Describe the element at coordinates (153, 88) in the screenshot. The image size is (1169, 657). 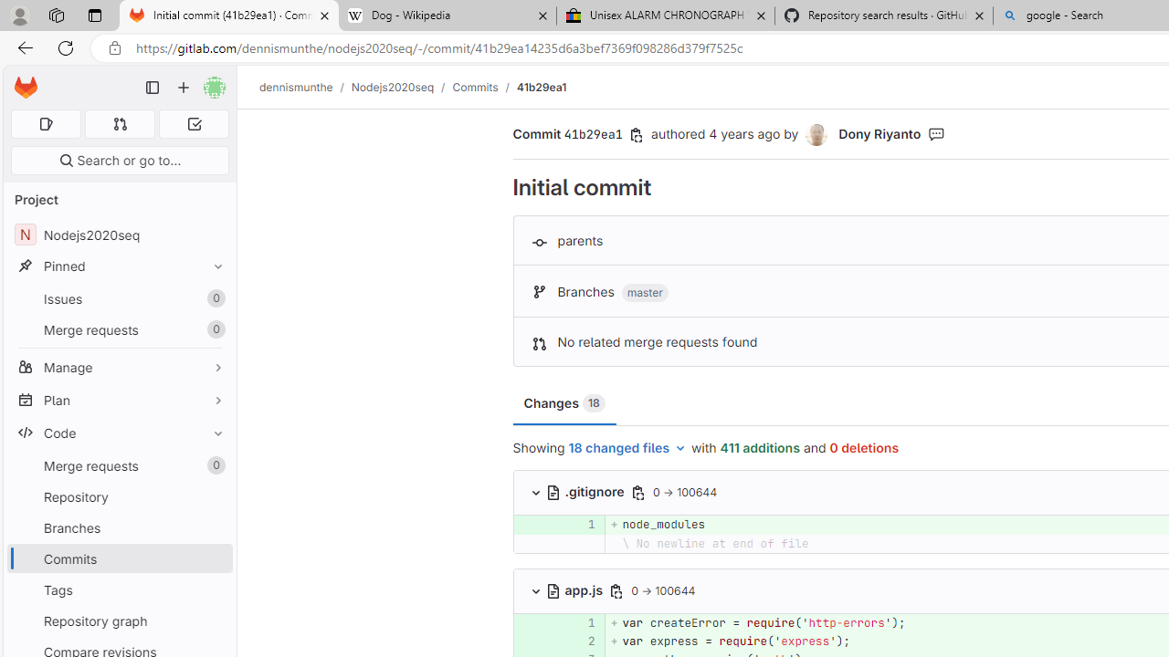
I see `Primary navigation sidebar` at that location.